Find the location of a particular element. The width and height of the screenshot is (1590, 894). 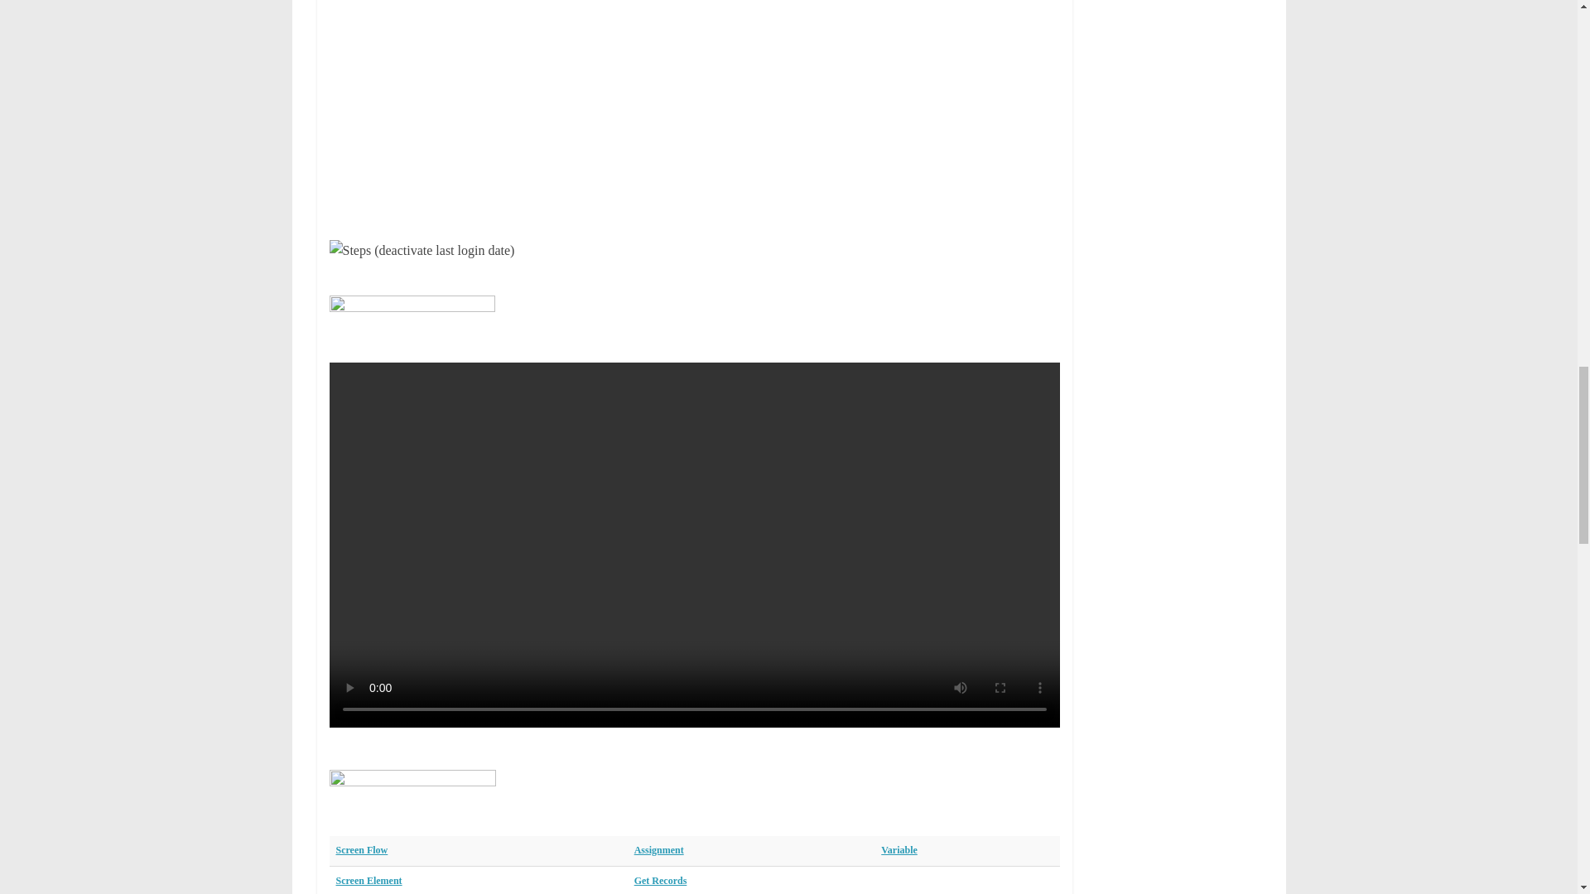

Screen Flow is located at coordinates (361, 849).